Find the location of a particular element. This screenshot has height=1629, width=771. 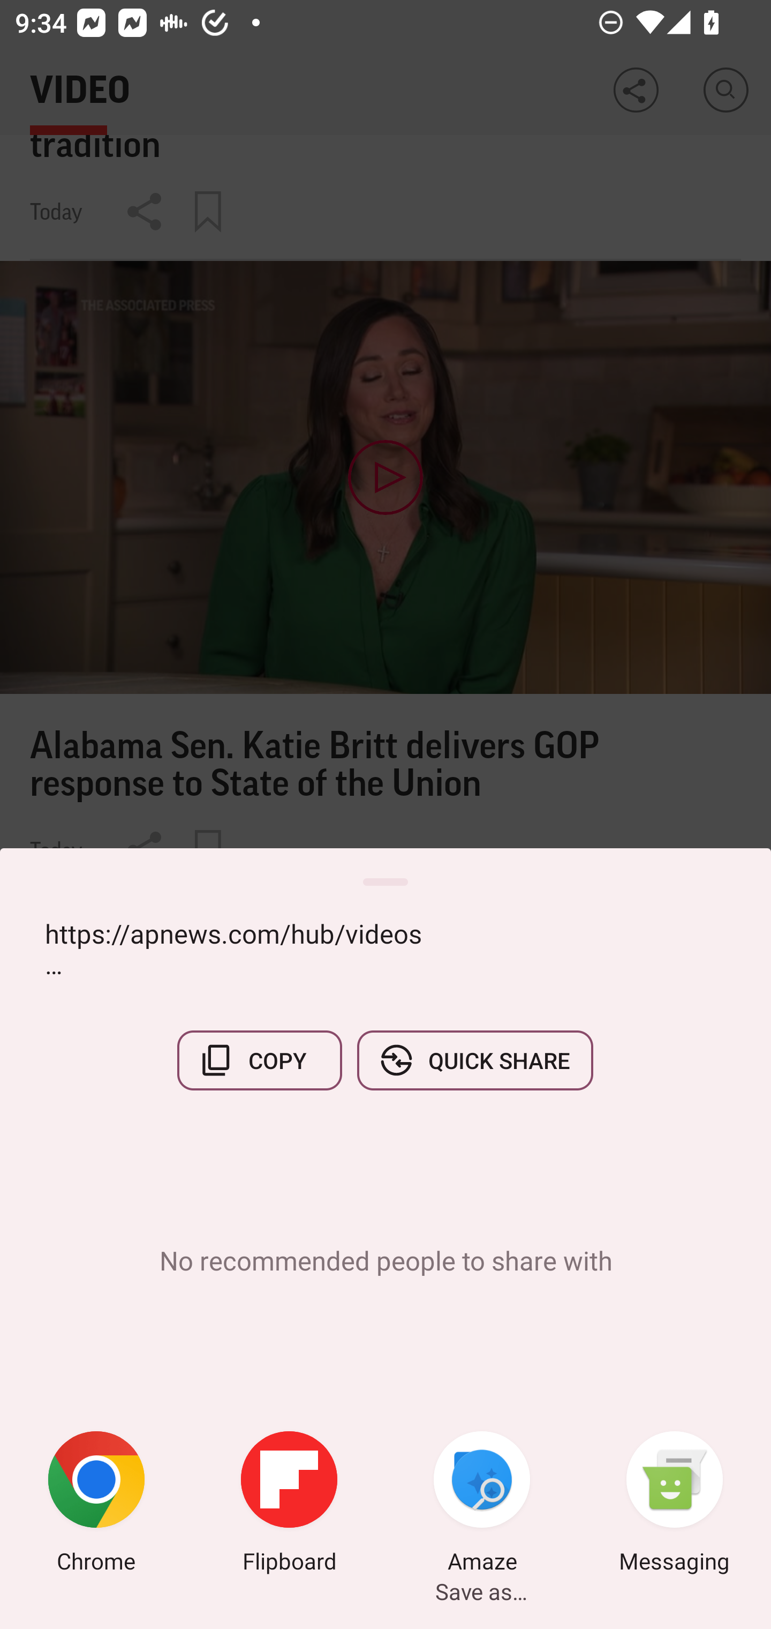

Chrome is located at coordinates (96, 1505).